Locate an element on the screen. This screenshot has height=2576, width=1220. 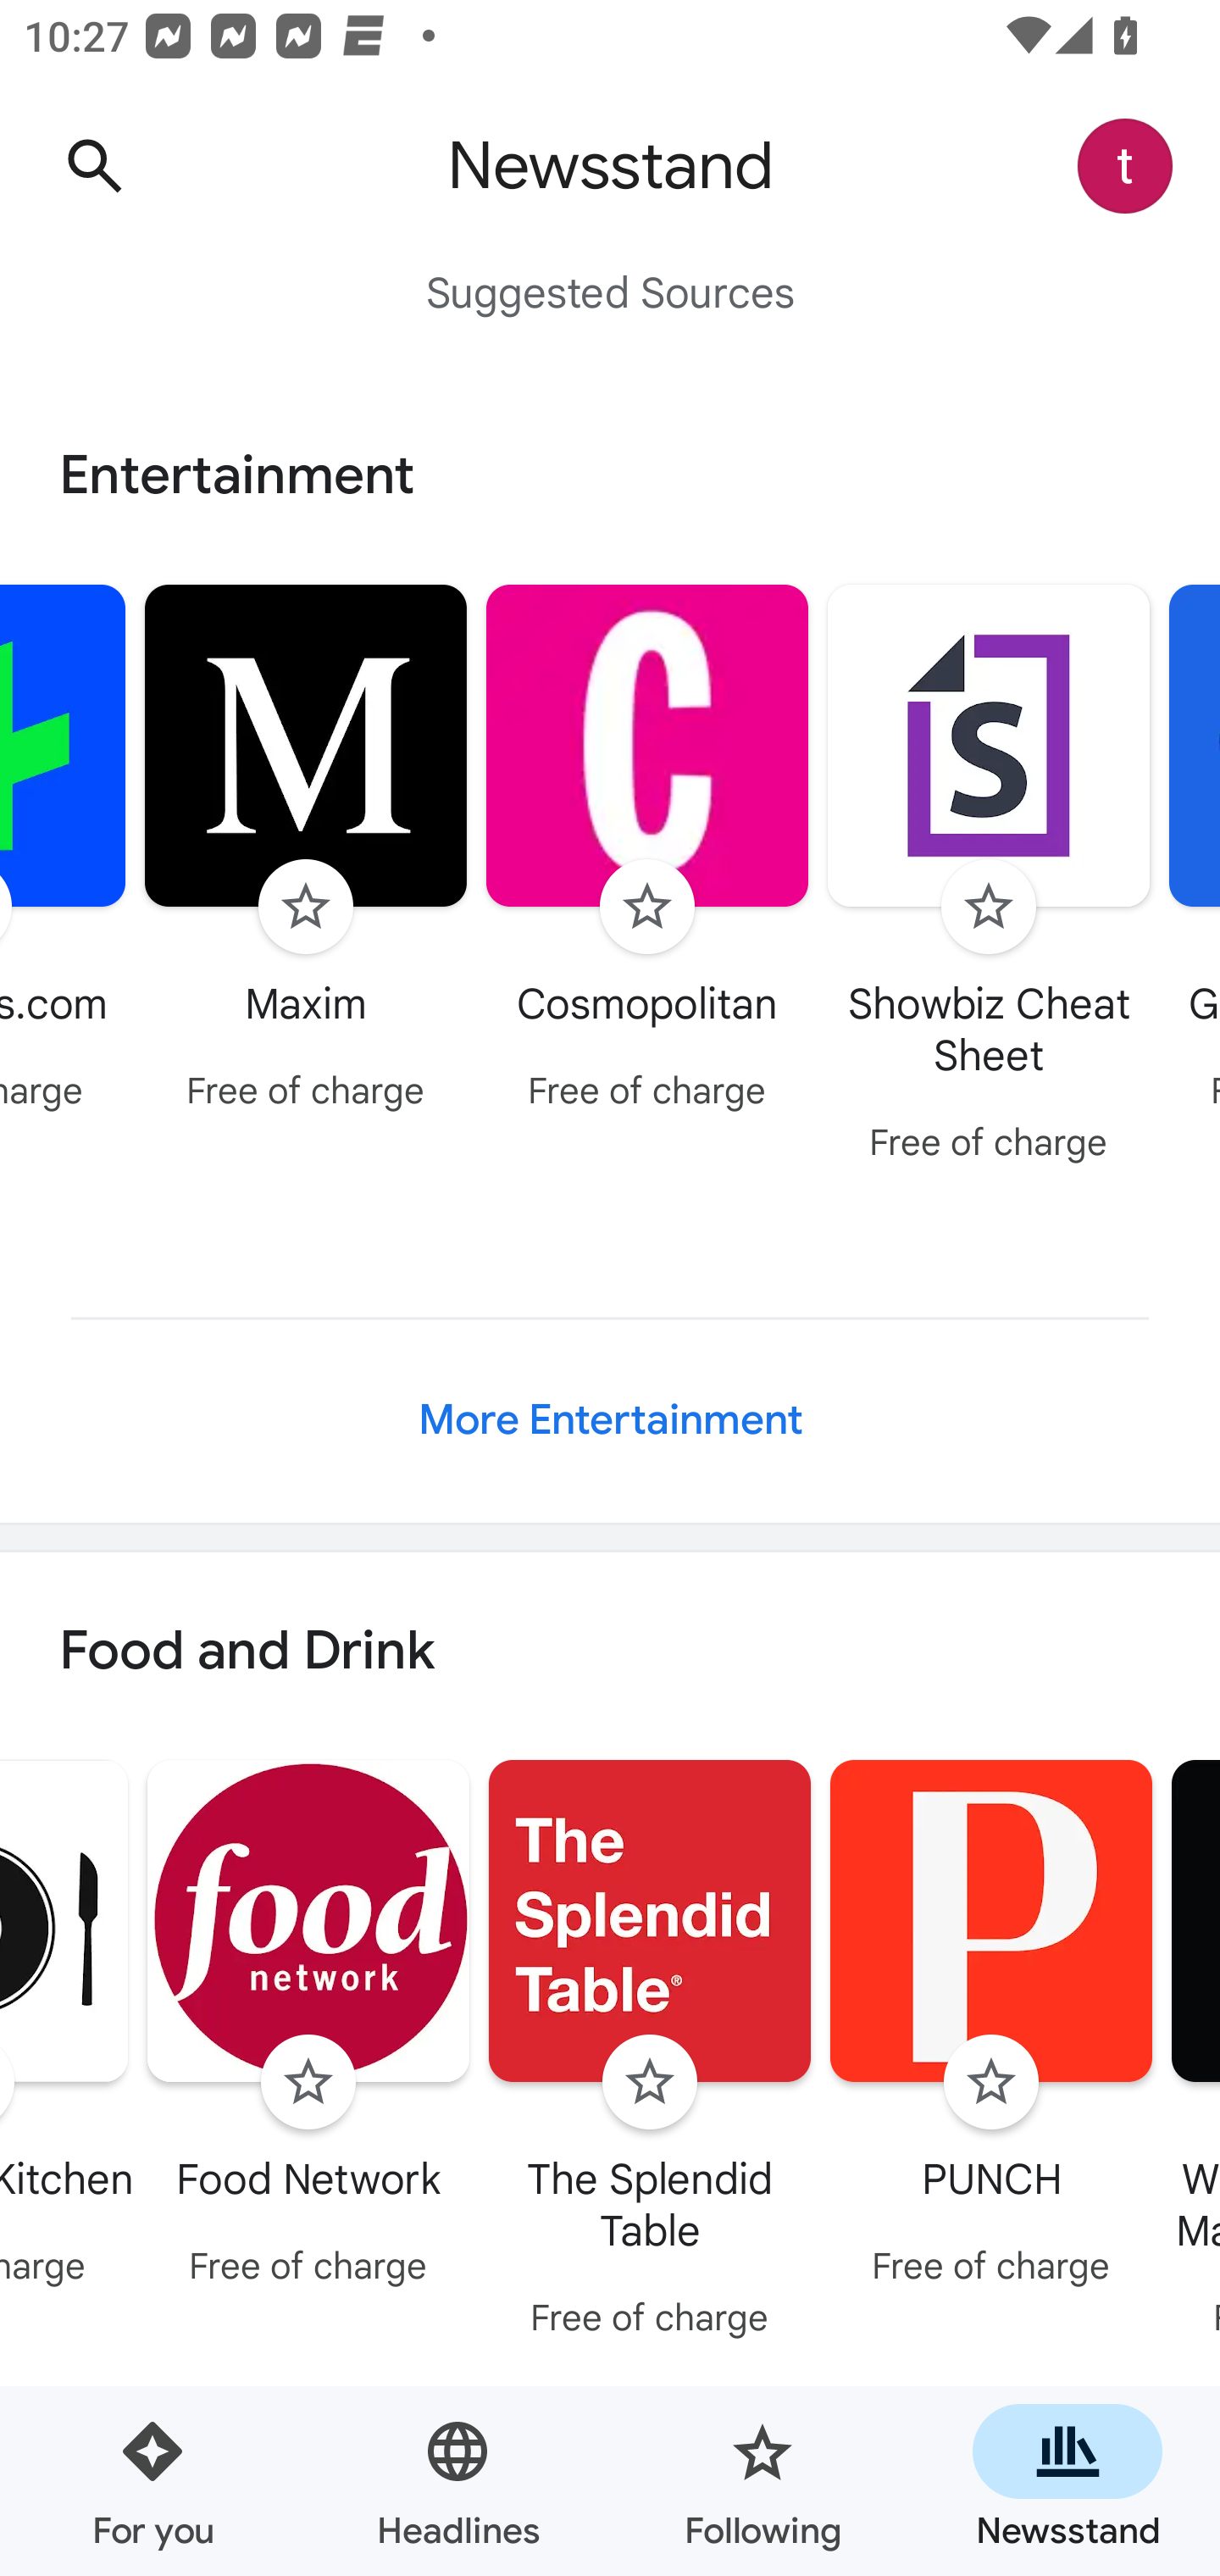
Follow is located at coordinates (308, 2083).